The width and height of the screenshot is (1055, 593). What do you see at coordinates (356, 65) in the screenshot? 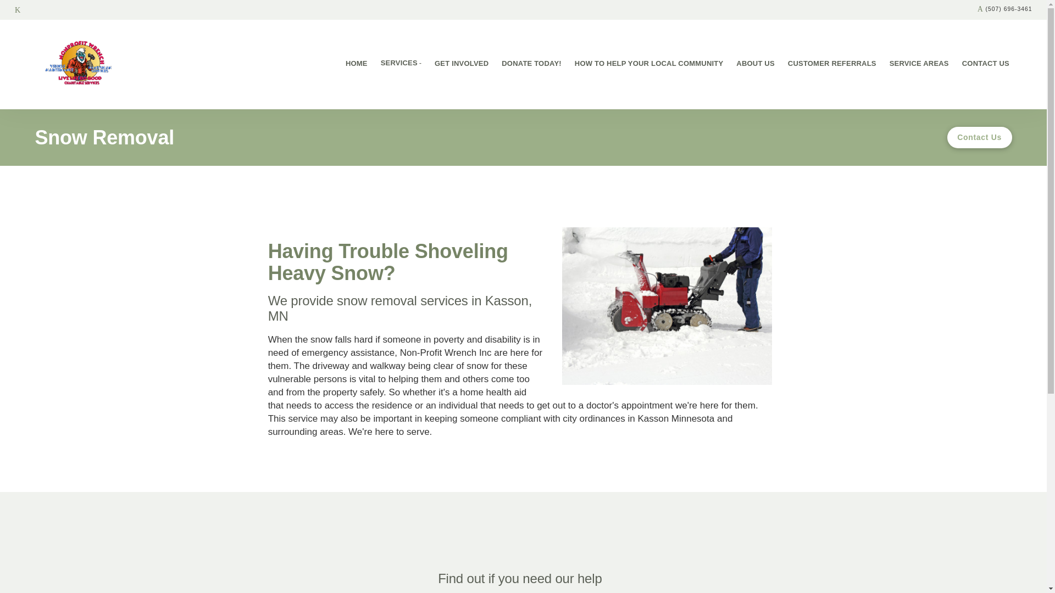
I see `HOME` at bounding box center [356, 65].